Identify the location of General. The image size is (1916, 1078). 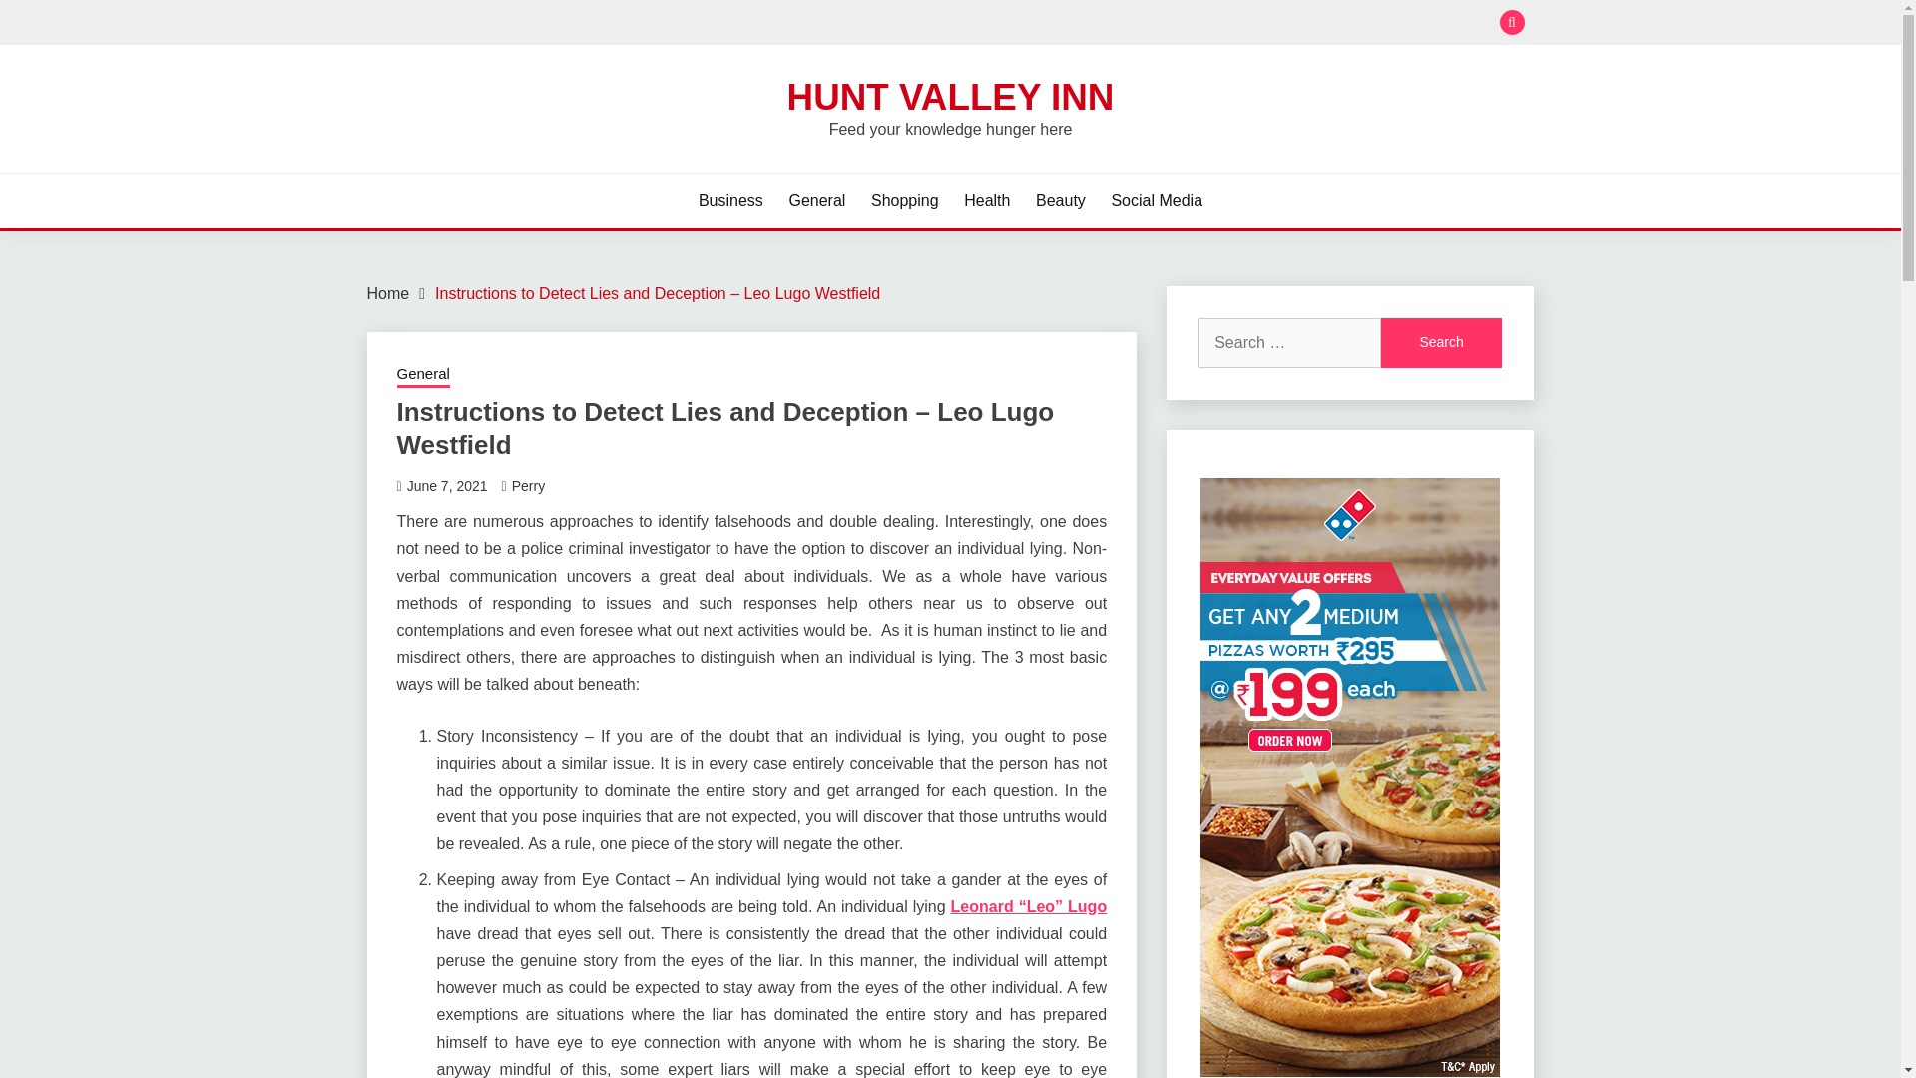
(816, 200).